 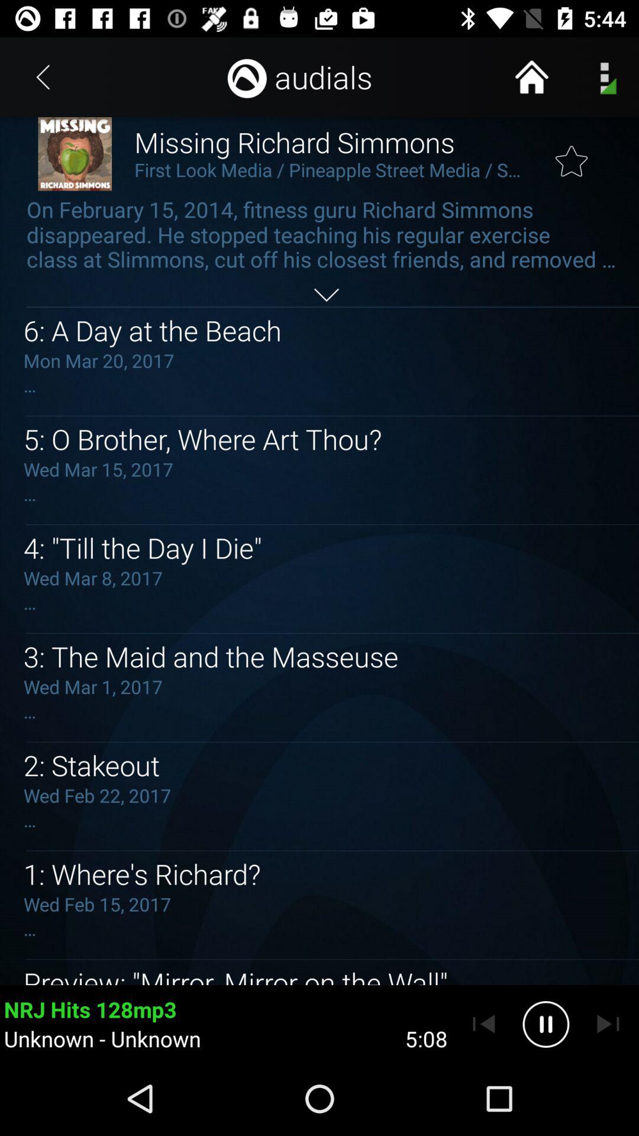 I want to click on skip back, so click(x=484, y=1024).